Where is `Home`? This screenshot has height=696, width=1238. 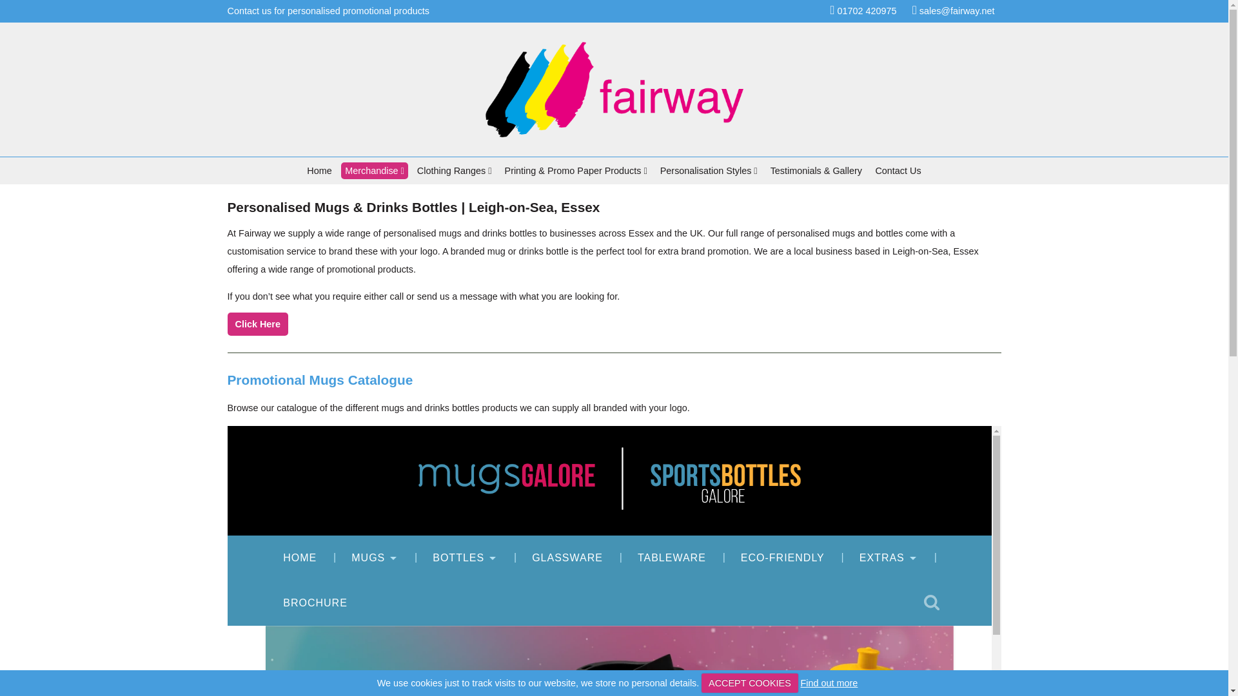 Home is located at coordinates (319, 170).